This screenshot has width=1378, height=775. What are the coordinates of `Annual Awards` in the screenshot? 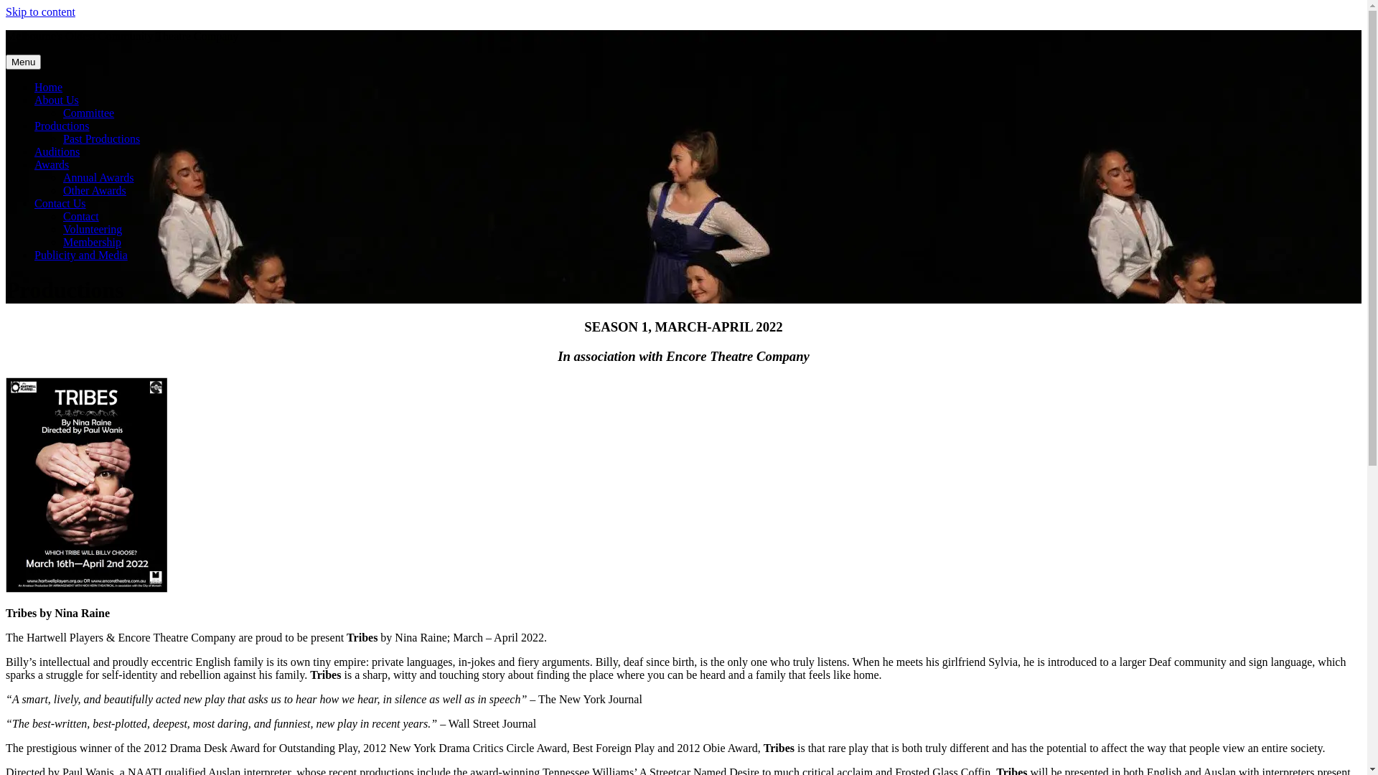 It's located at (99, 178).